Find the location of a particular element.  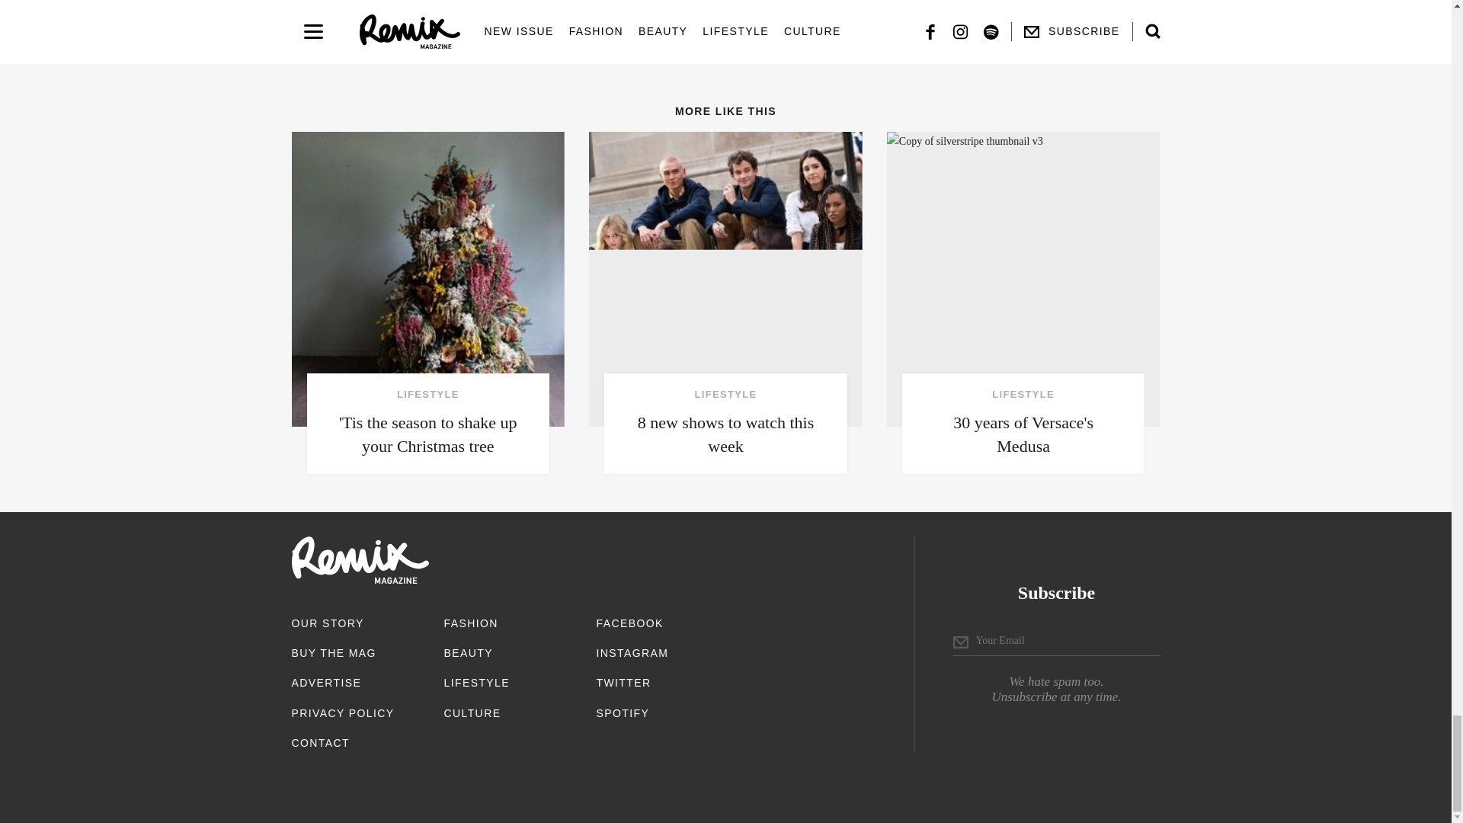

vca july leaderboard 2024 is located at coordinates (669, 12).